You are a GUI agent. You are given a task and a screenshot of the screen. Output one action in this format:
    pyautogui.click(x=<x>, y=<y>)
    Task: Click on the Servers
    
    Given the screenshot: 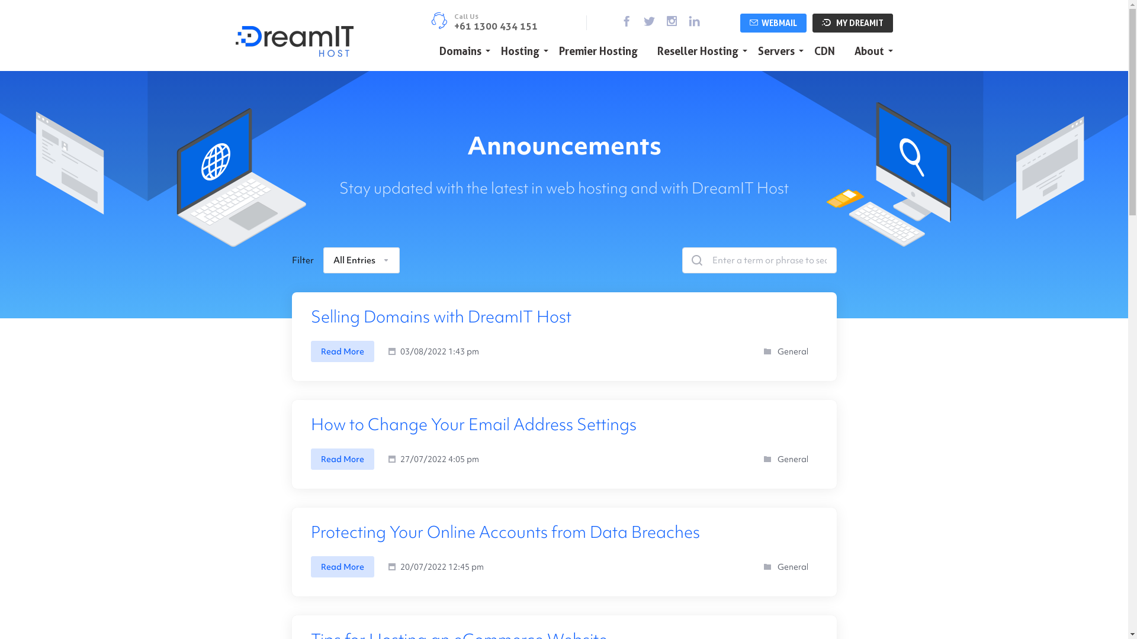 What is the action you would take?
    pyautogui.click(x=776, y=52)
    